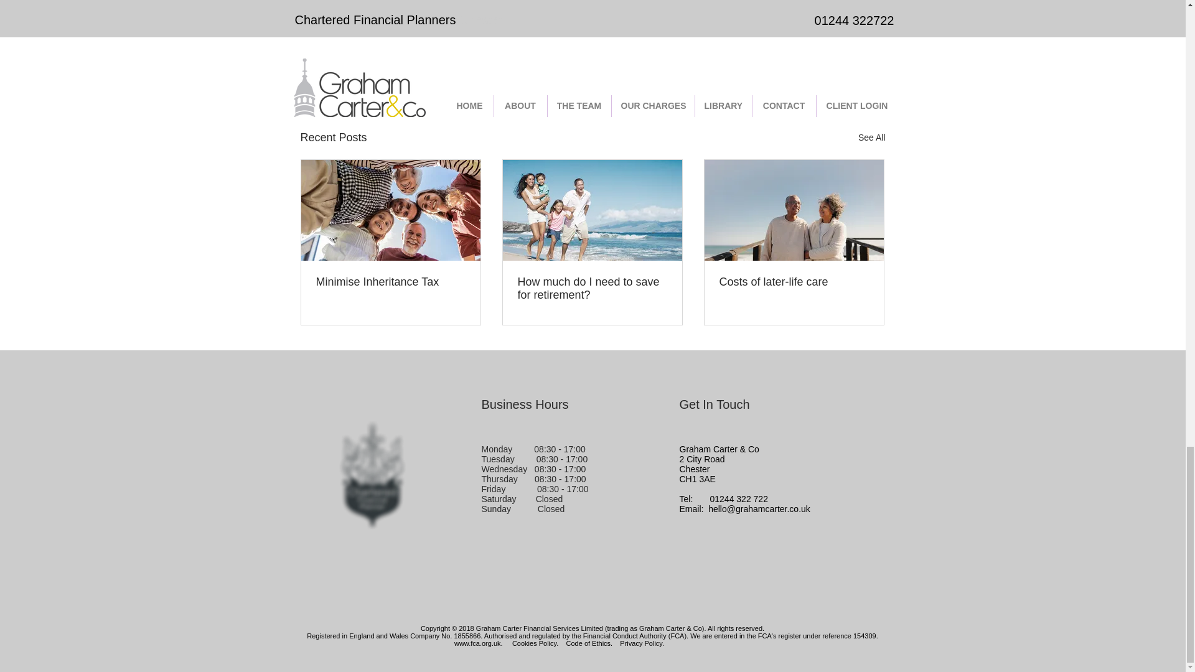 The height and width of the screenshot is (672, 1195). Describe the element at coordinates (642, 643) in the screenshot. I see `Privacy Policy.` at that location.